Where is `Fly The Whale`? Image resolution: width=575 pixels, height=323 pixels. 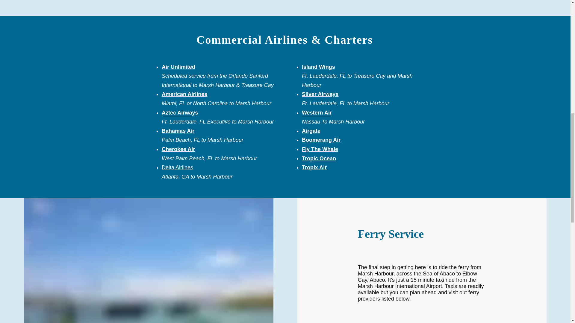 Fly The Whale is located at coordinates (320, 149).